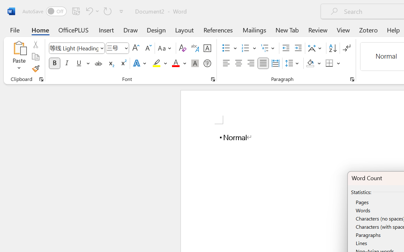  Describe the element at coordinates (343, 30) in the screenshot. I see `View` at that location.